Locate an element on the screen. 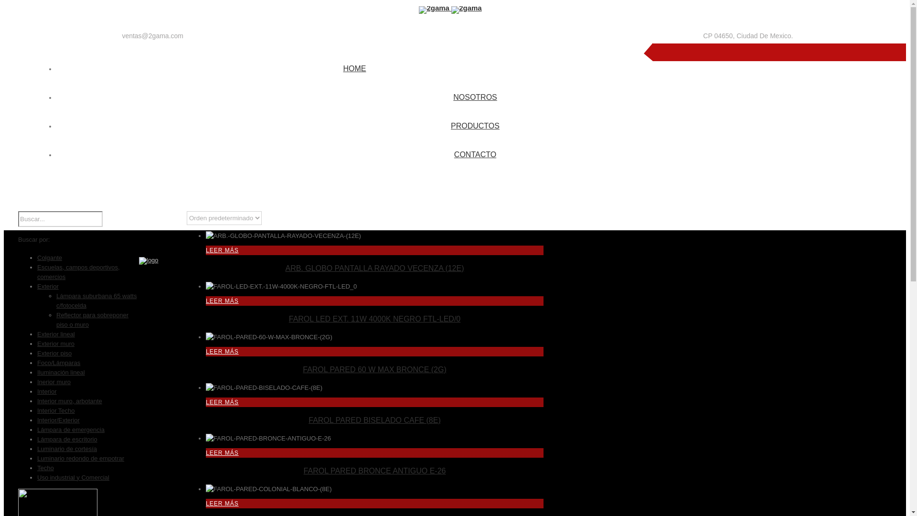 The width and height of the screenshot is (917, 516). Inerior muro is located at coordinates (54, 382).